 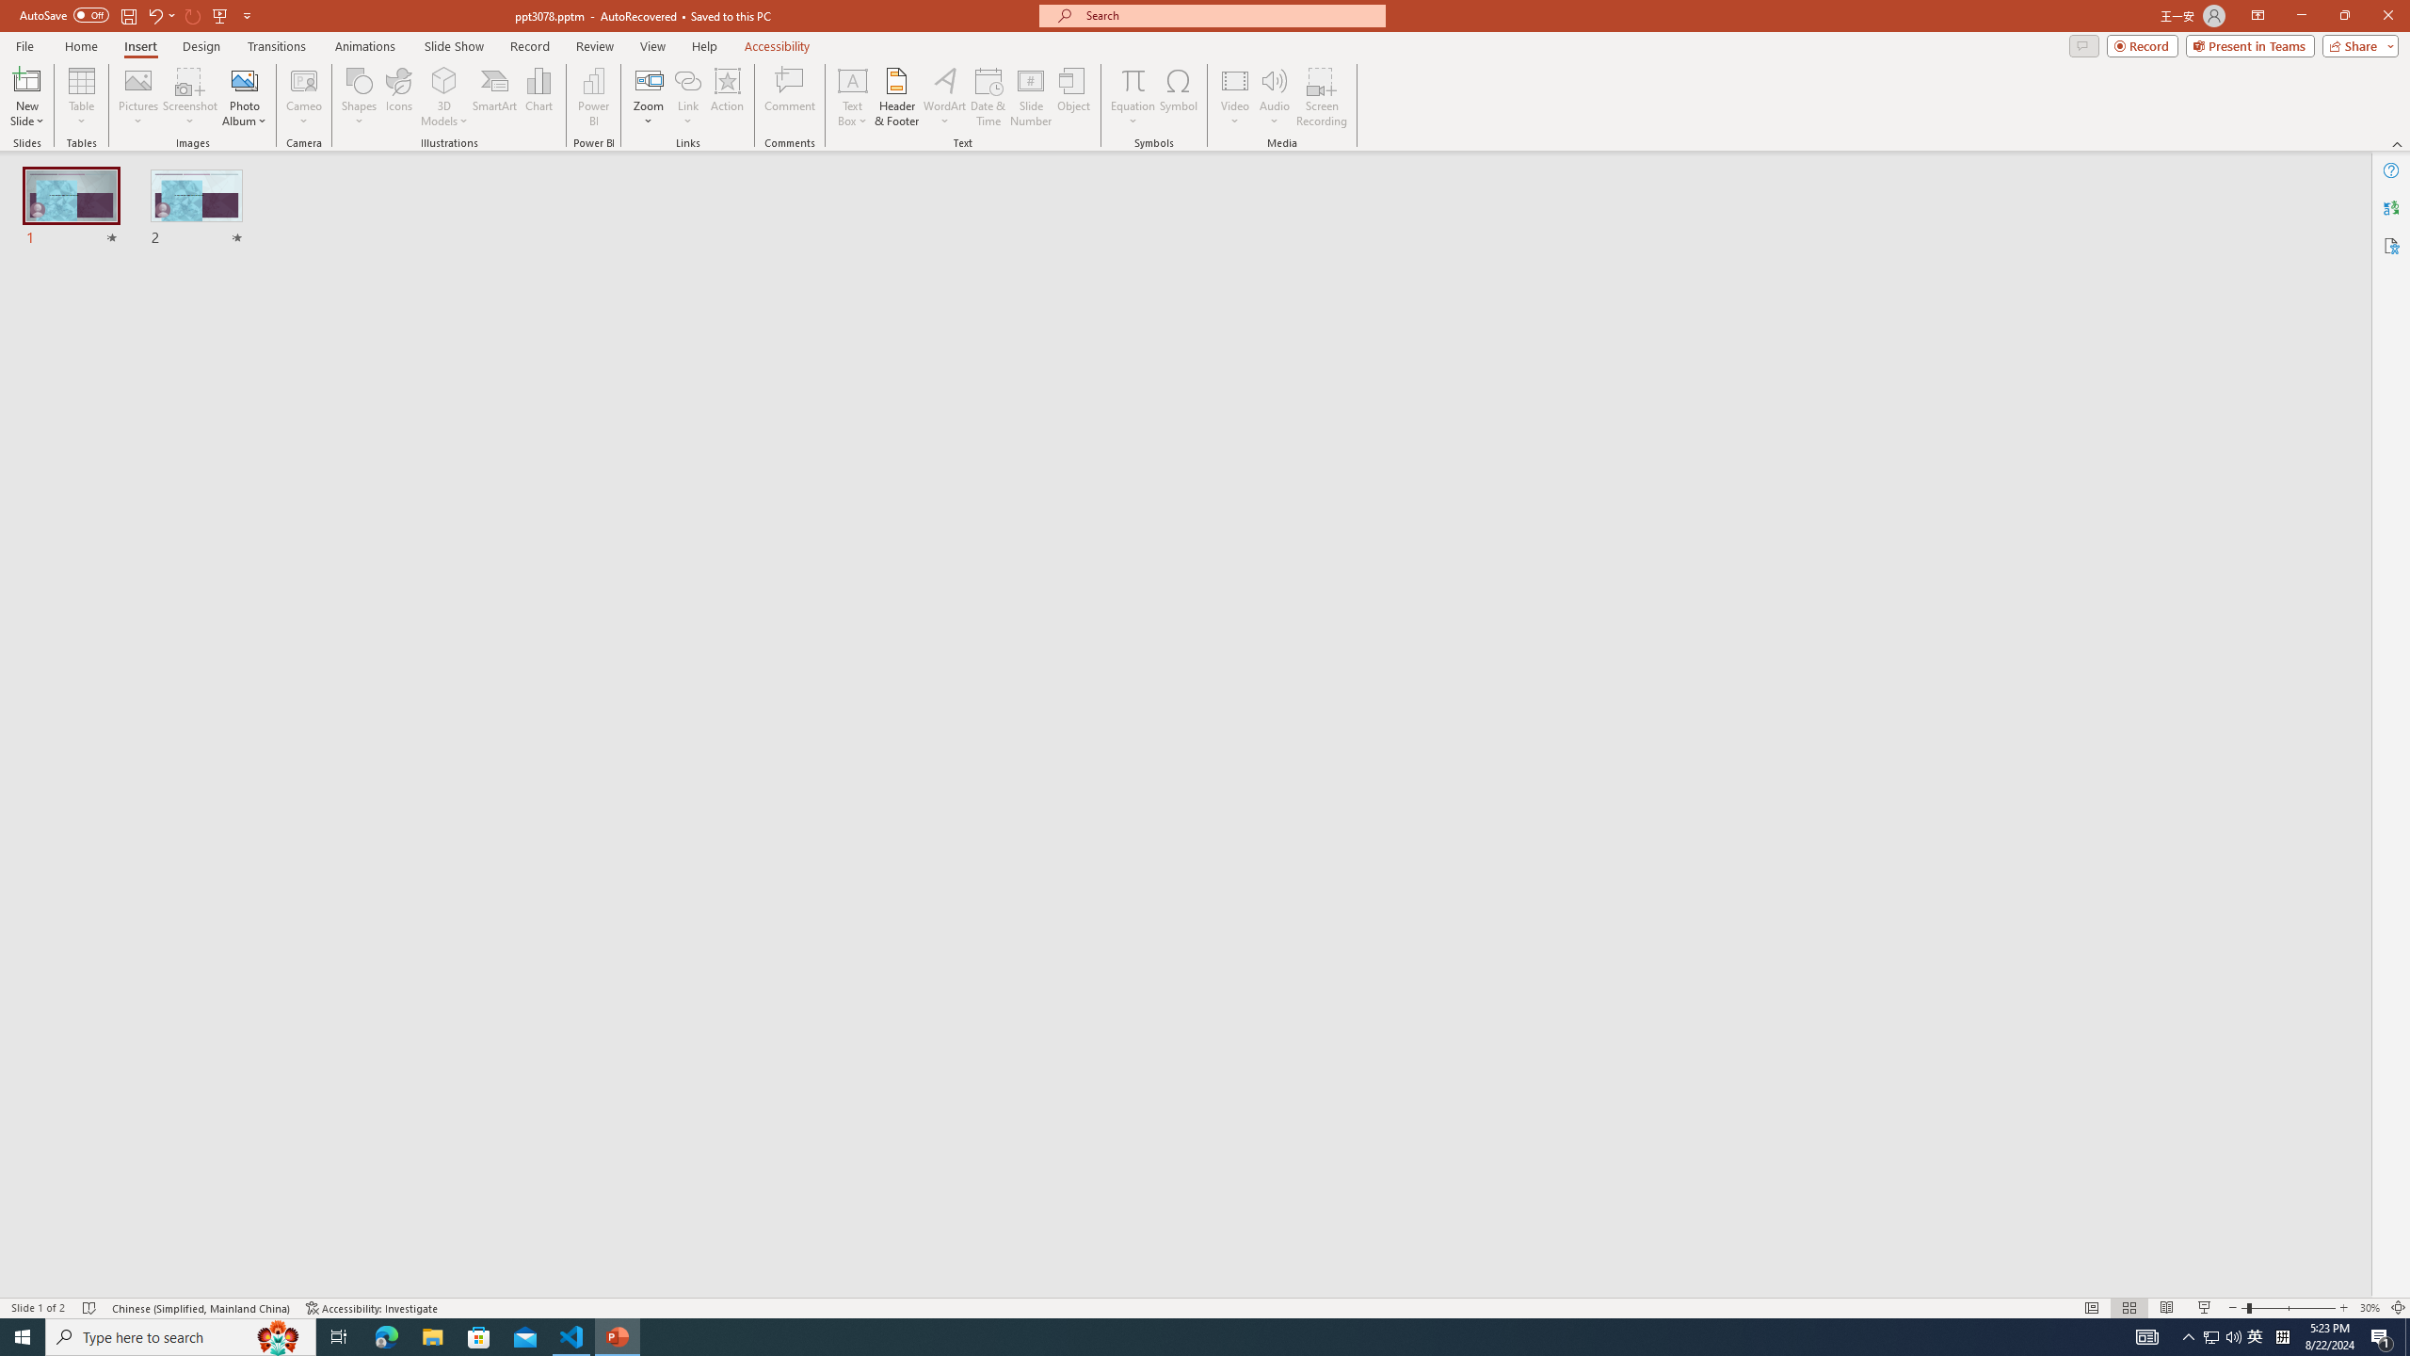 I want to click on Class: menubar compact overflow-menu-only, so click(x=128, y=303).